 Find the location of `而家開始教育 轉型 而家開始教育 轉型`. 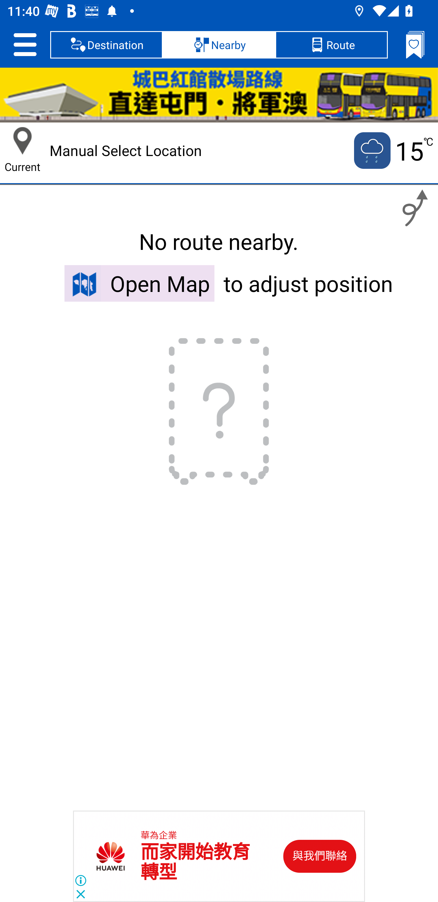

而家開始教育 轉型 而家開始教育 轉型 is located at coordinates (195, 862).